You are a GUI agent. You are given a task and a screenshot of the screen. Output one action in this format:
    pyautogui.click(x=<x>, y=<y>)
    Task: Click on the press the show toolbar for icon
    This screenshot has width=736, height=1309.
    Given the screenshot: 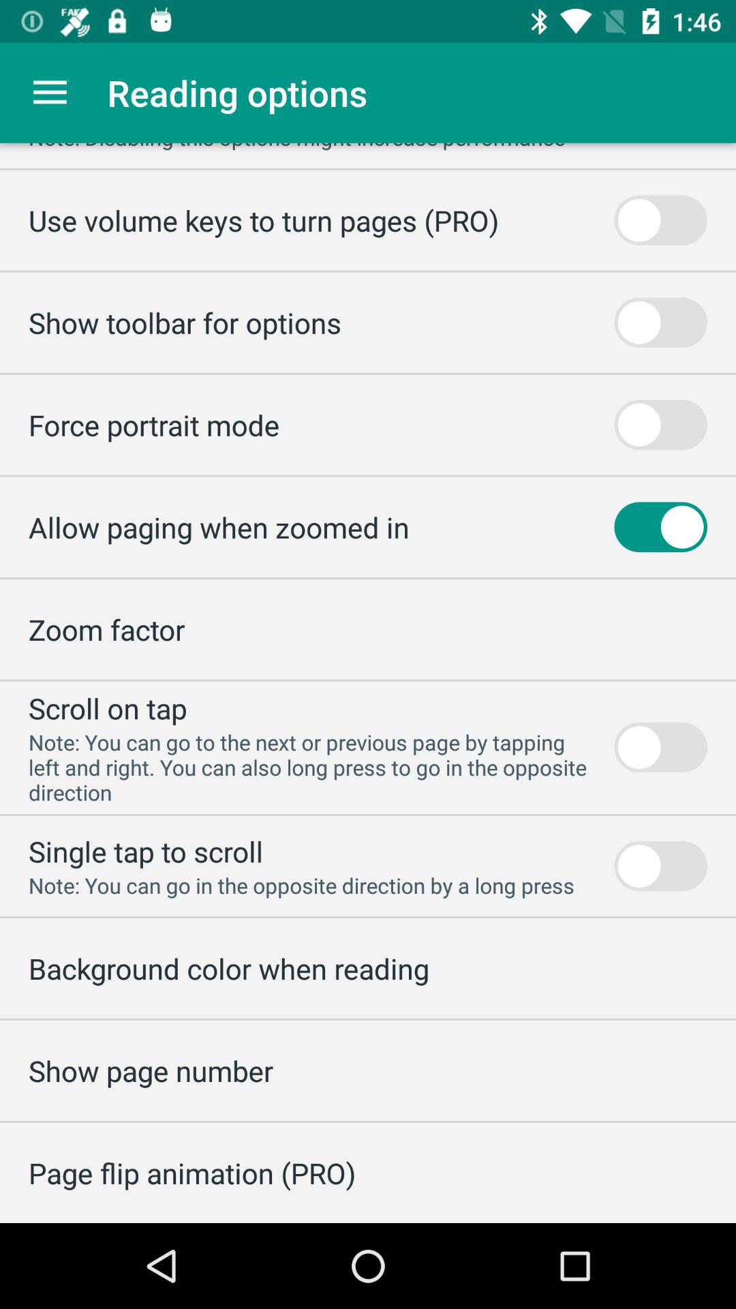 What is the action you would take?
    pyautogui.click(x=185, y=322)
    